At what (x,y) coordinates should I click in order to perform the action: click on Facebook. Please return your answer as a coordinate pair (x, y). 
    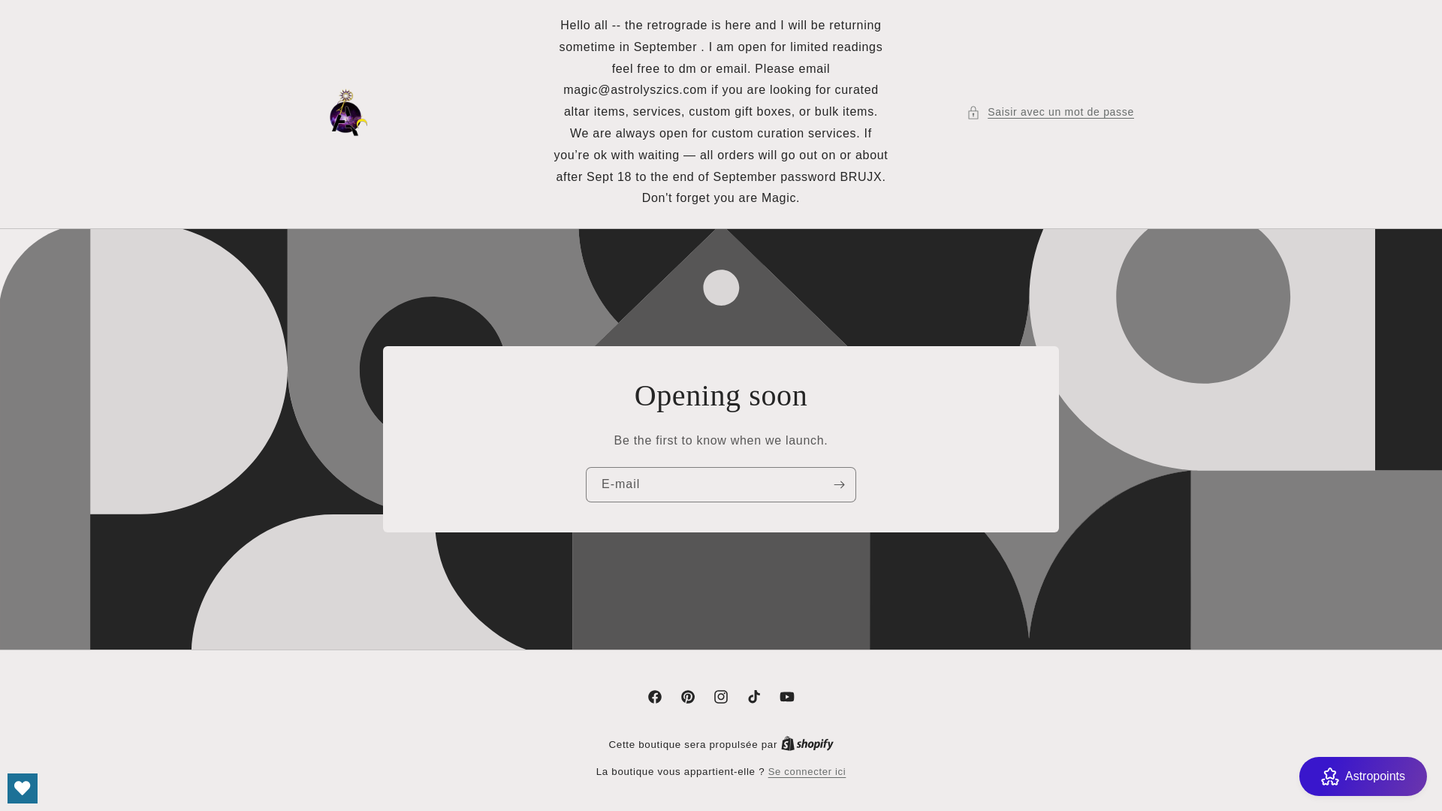
    Looking at the image, I should click on (655, 697).